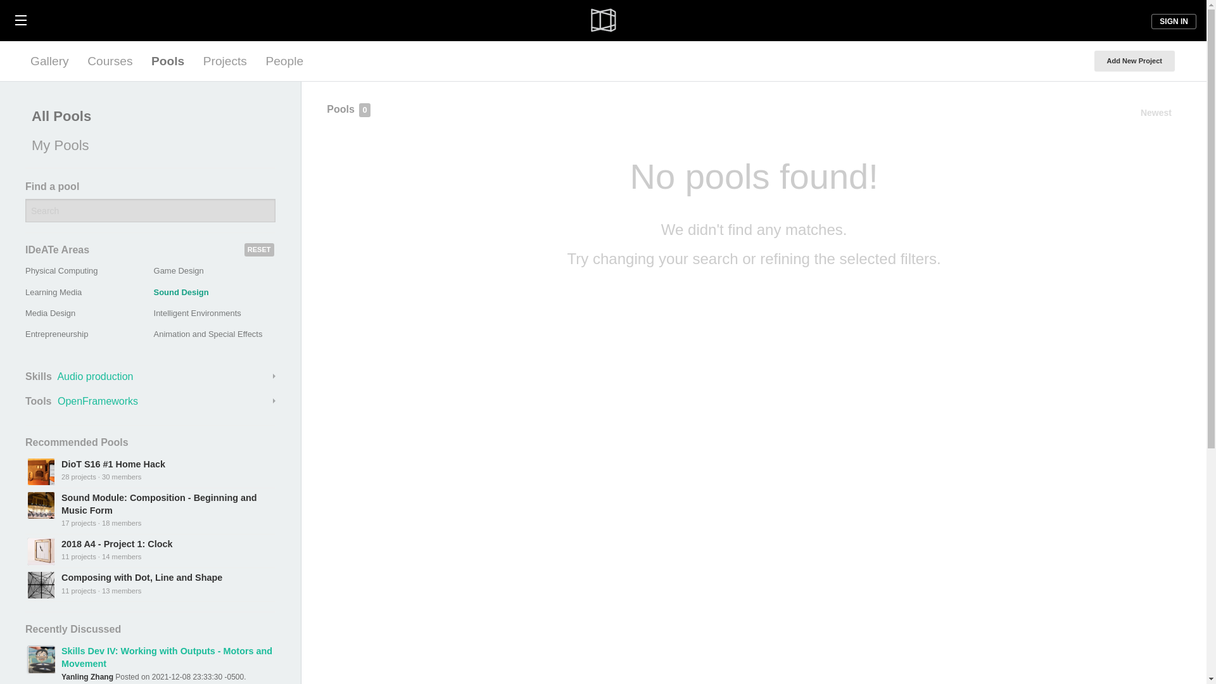  I want to click on Learning Media, so click(53, 291).